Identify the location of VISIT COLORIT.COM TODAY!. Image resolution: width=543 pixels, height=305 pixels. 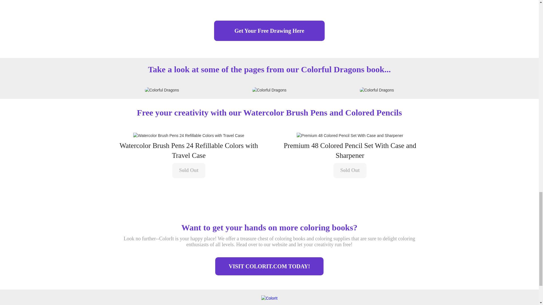
(269, 266).